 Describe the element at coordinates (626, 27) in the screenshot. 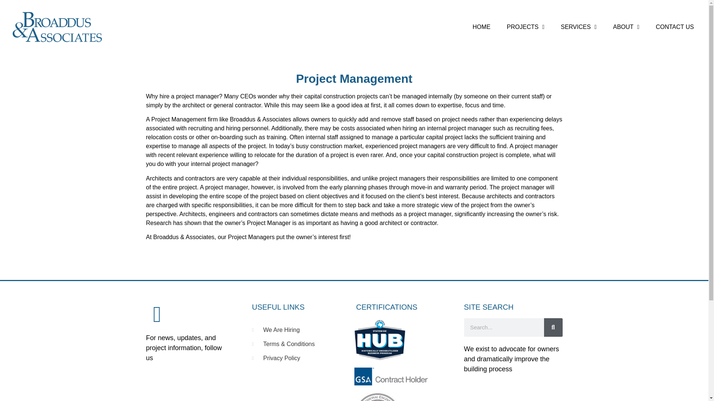

I see `ABOUT` at that location.